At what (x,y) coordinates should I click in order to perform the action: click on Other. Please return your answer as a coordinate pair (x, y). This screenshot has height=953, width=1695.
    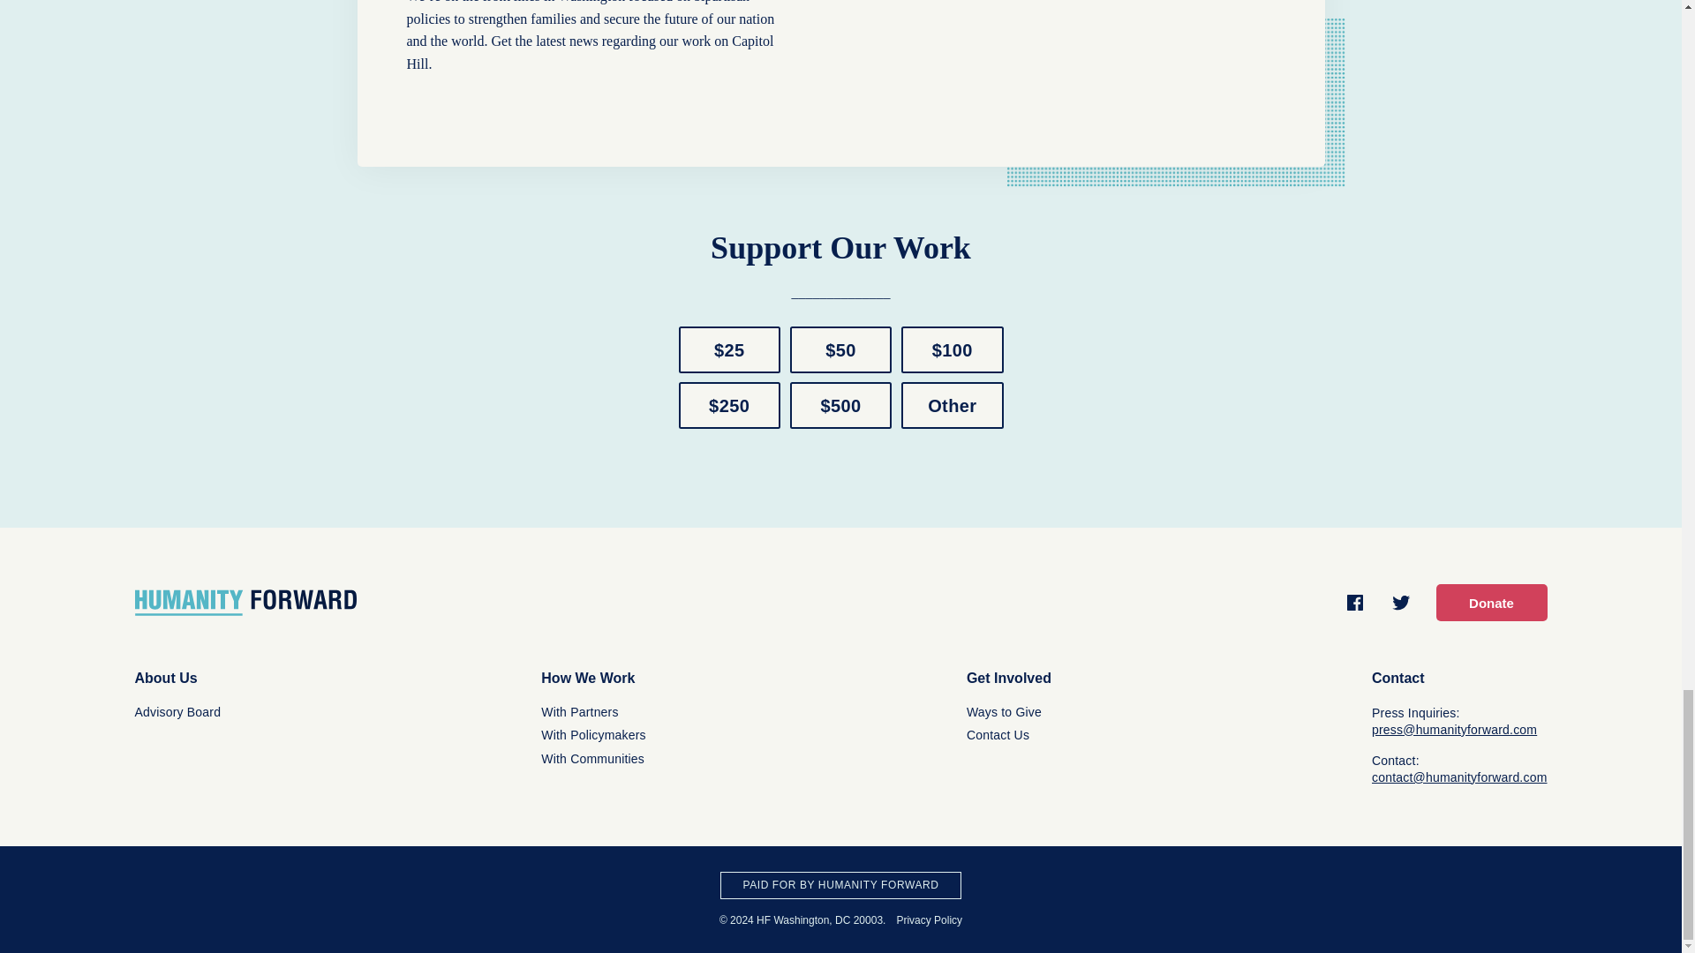
    Looking at the image, I should click on (952, 406).